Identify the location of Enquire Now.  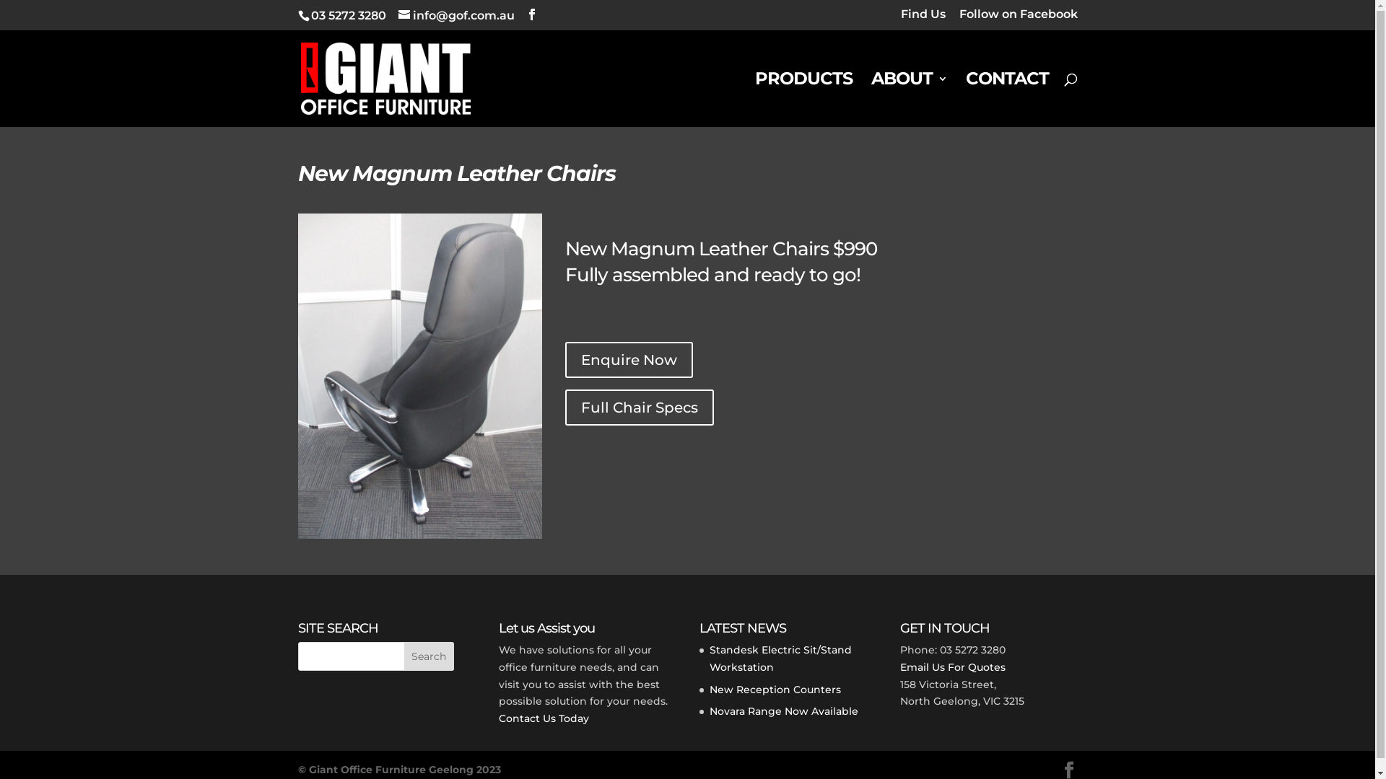
(629, 360).